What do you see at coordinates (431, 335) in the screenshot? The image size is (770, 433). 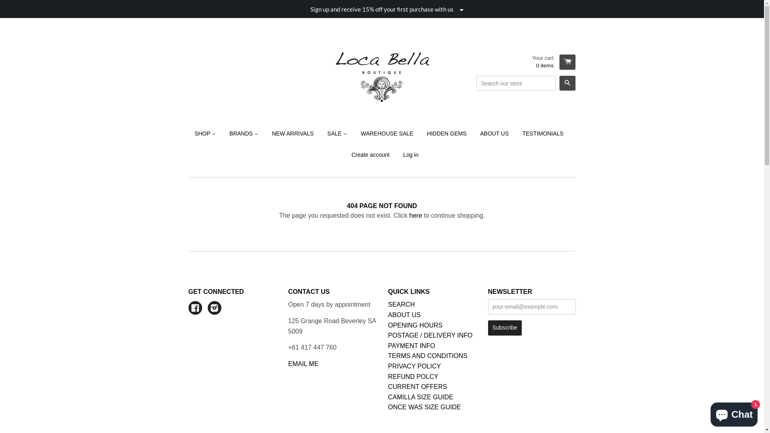 I see `POSTAGE / DELIVERY INFO` at bounding box center [431, 335].